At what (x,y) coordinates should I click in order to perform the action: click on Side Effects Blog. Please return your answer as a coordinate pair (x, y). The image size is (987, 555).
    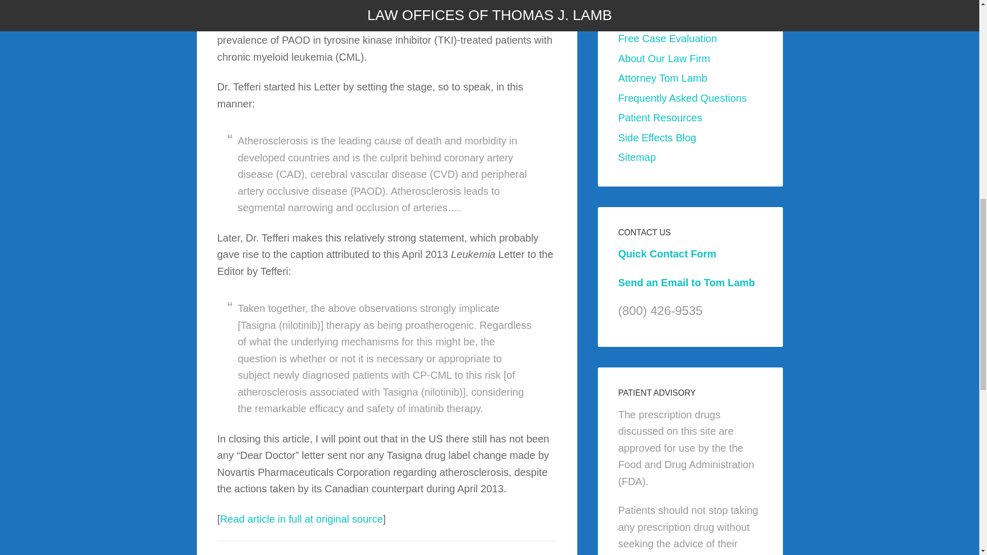
    Looking at the image, I should click on (656, 137).